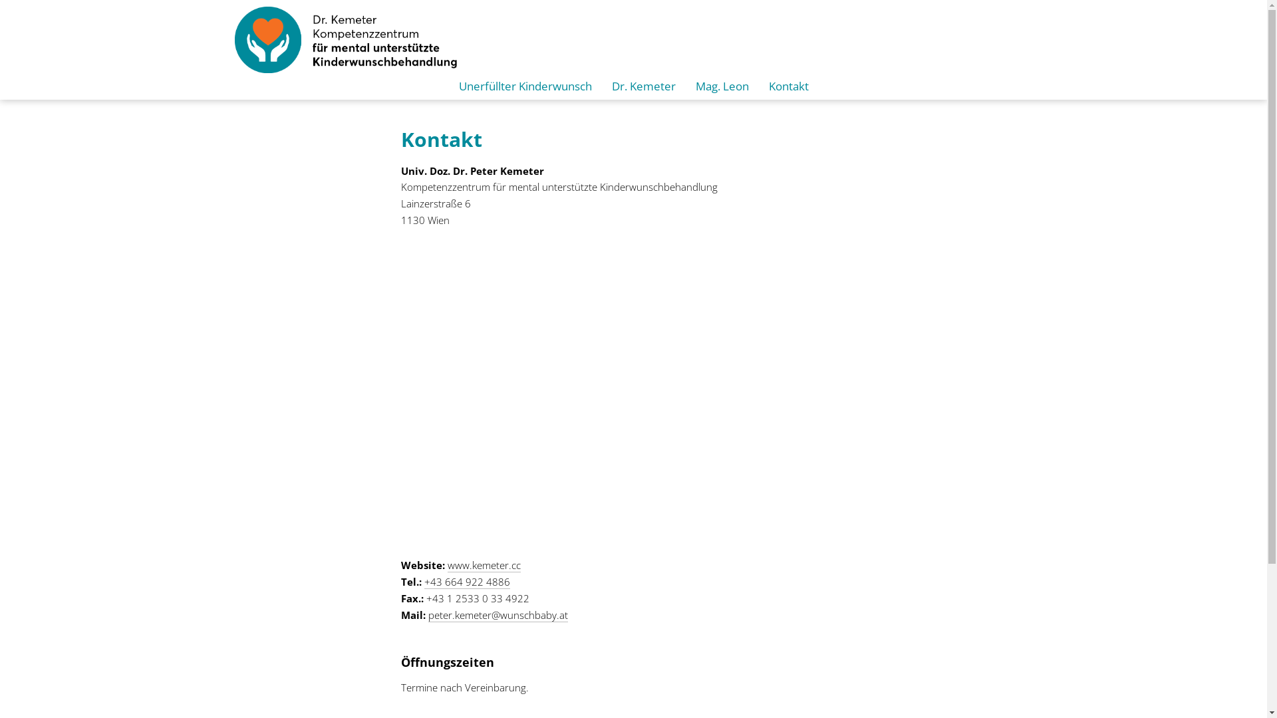 This screenshot has width=1277, height=718. What do you see at coordinates (484, 565) in the screenshot?
I see `www.kemeter.cc` at bounding box center [484, 565].